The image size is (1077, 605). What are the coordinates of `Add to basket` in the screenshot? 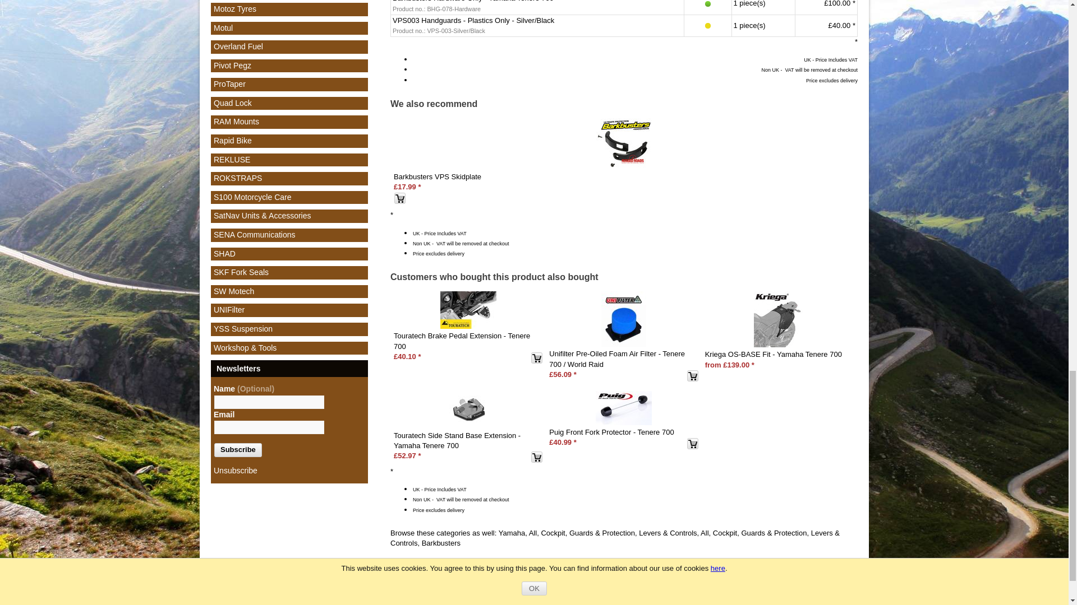 It's located at (399, 198).